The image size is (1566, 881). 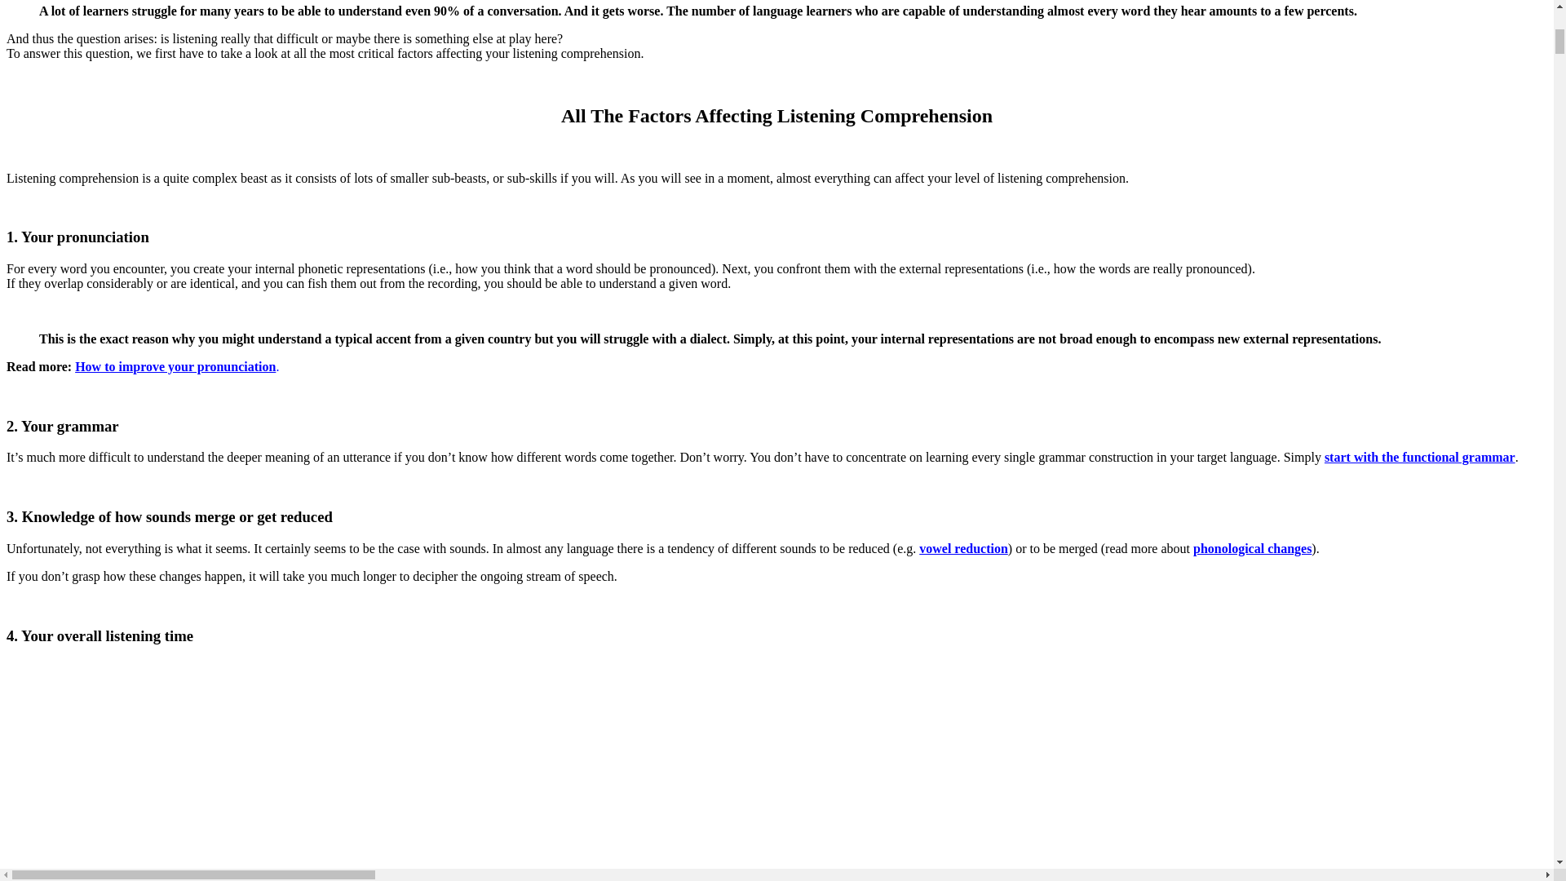 What do you see at coordinates (964, 548) in the screenshot?
I see `vowel reduction` at bounding box center [964, 548].